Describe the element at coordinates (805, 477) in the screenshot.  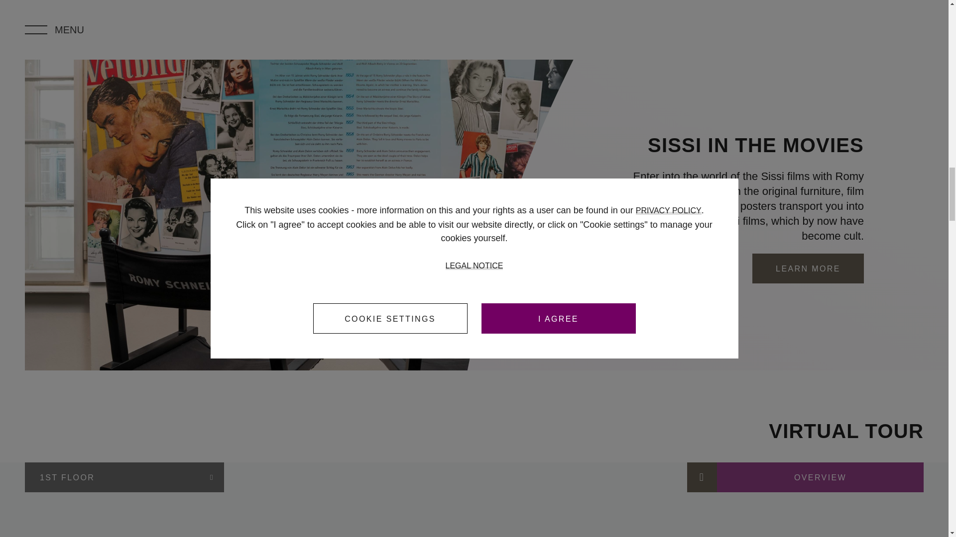
I see `OVERVIEW` at that location.